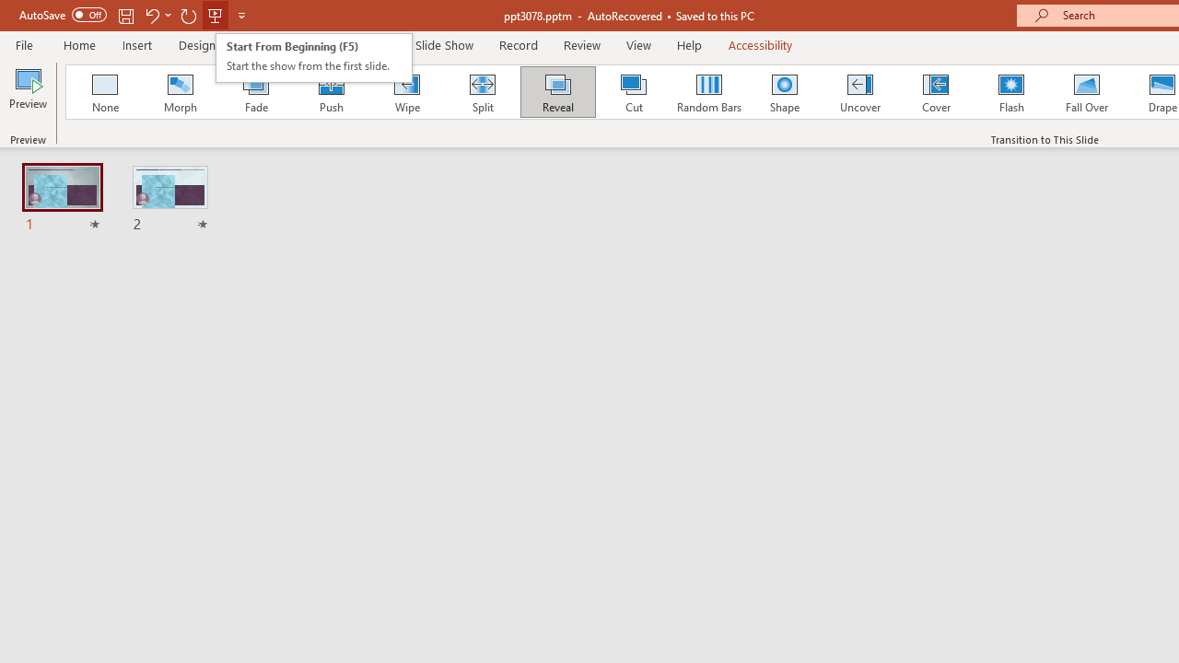  I want to click on Morph, so click(180, 92).